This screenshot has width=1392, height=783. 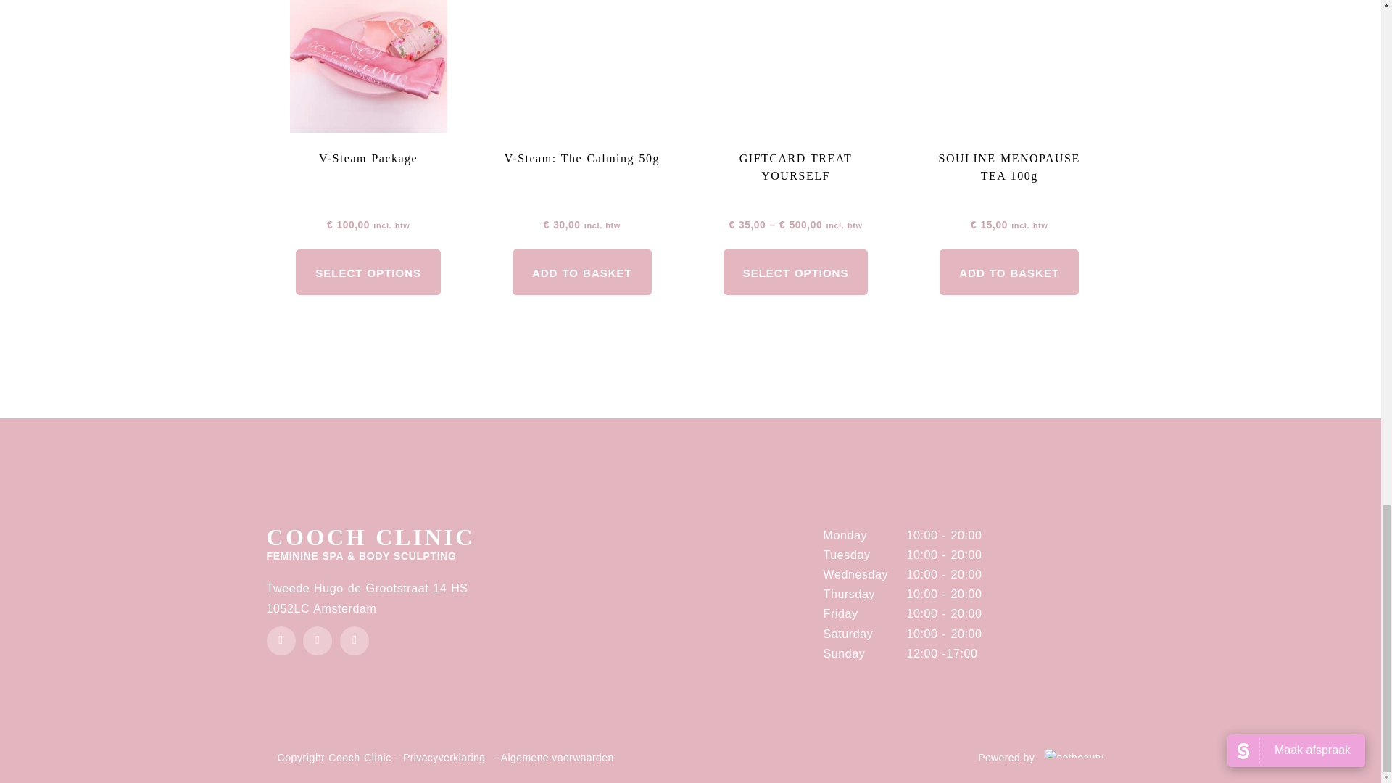 I want to click on Algemene voorwaarden, so click(x=557, y=757).